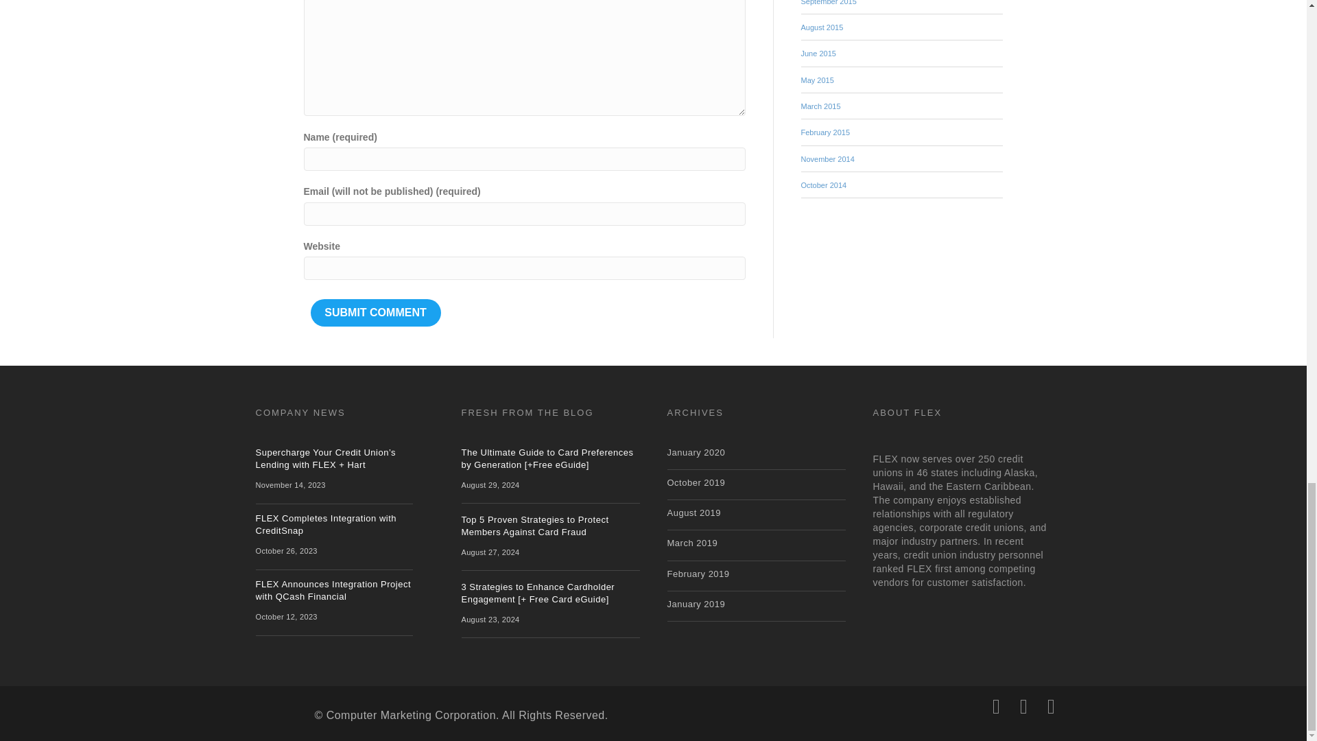 This screenshot has width=1317, height=741. I want to click on FLEX Announces Integration Project with QCash Financial, so click(333, 590).